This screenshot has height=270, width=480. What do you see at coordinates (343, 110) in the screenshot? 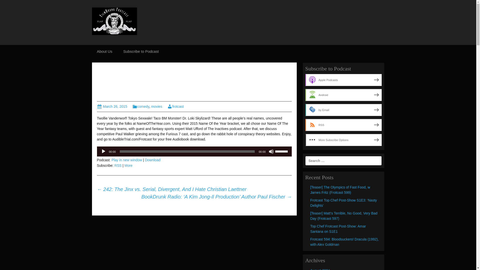
I see `by Email` at bounding box center [343, 110].